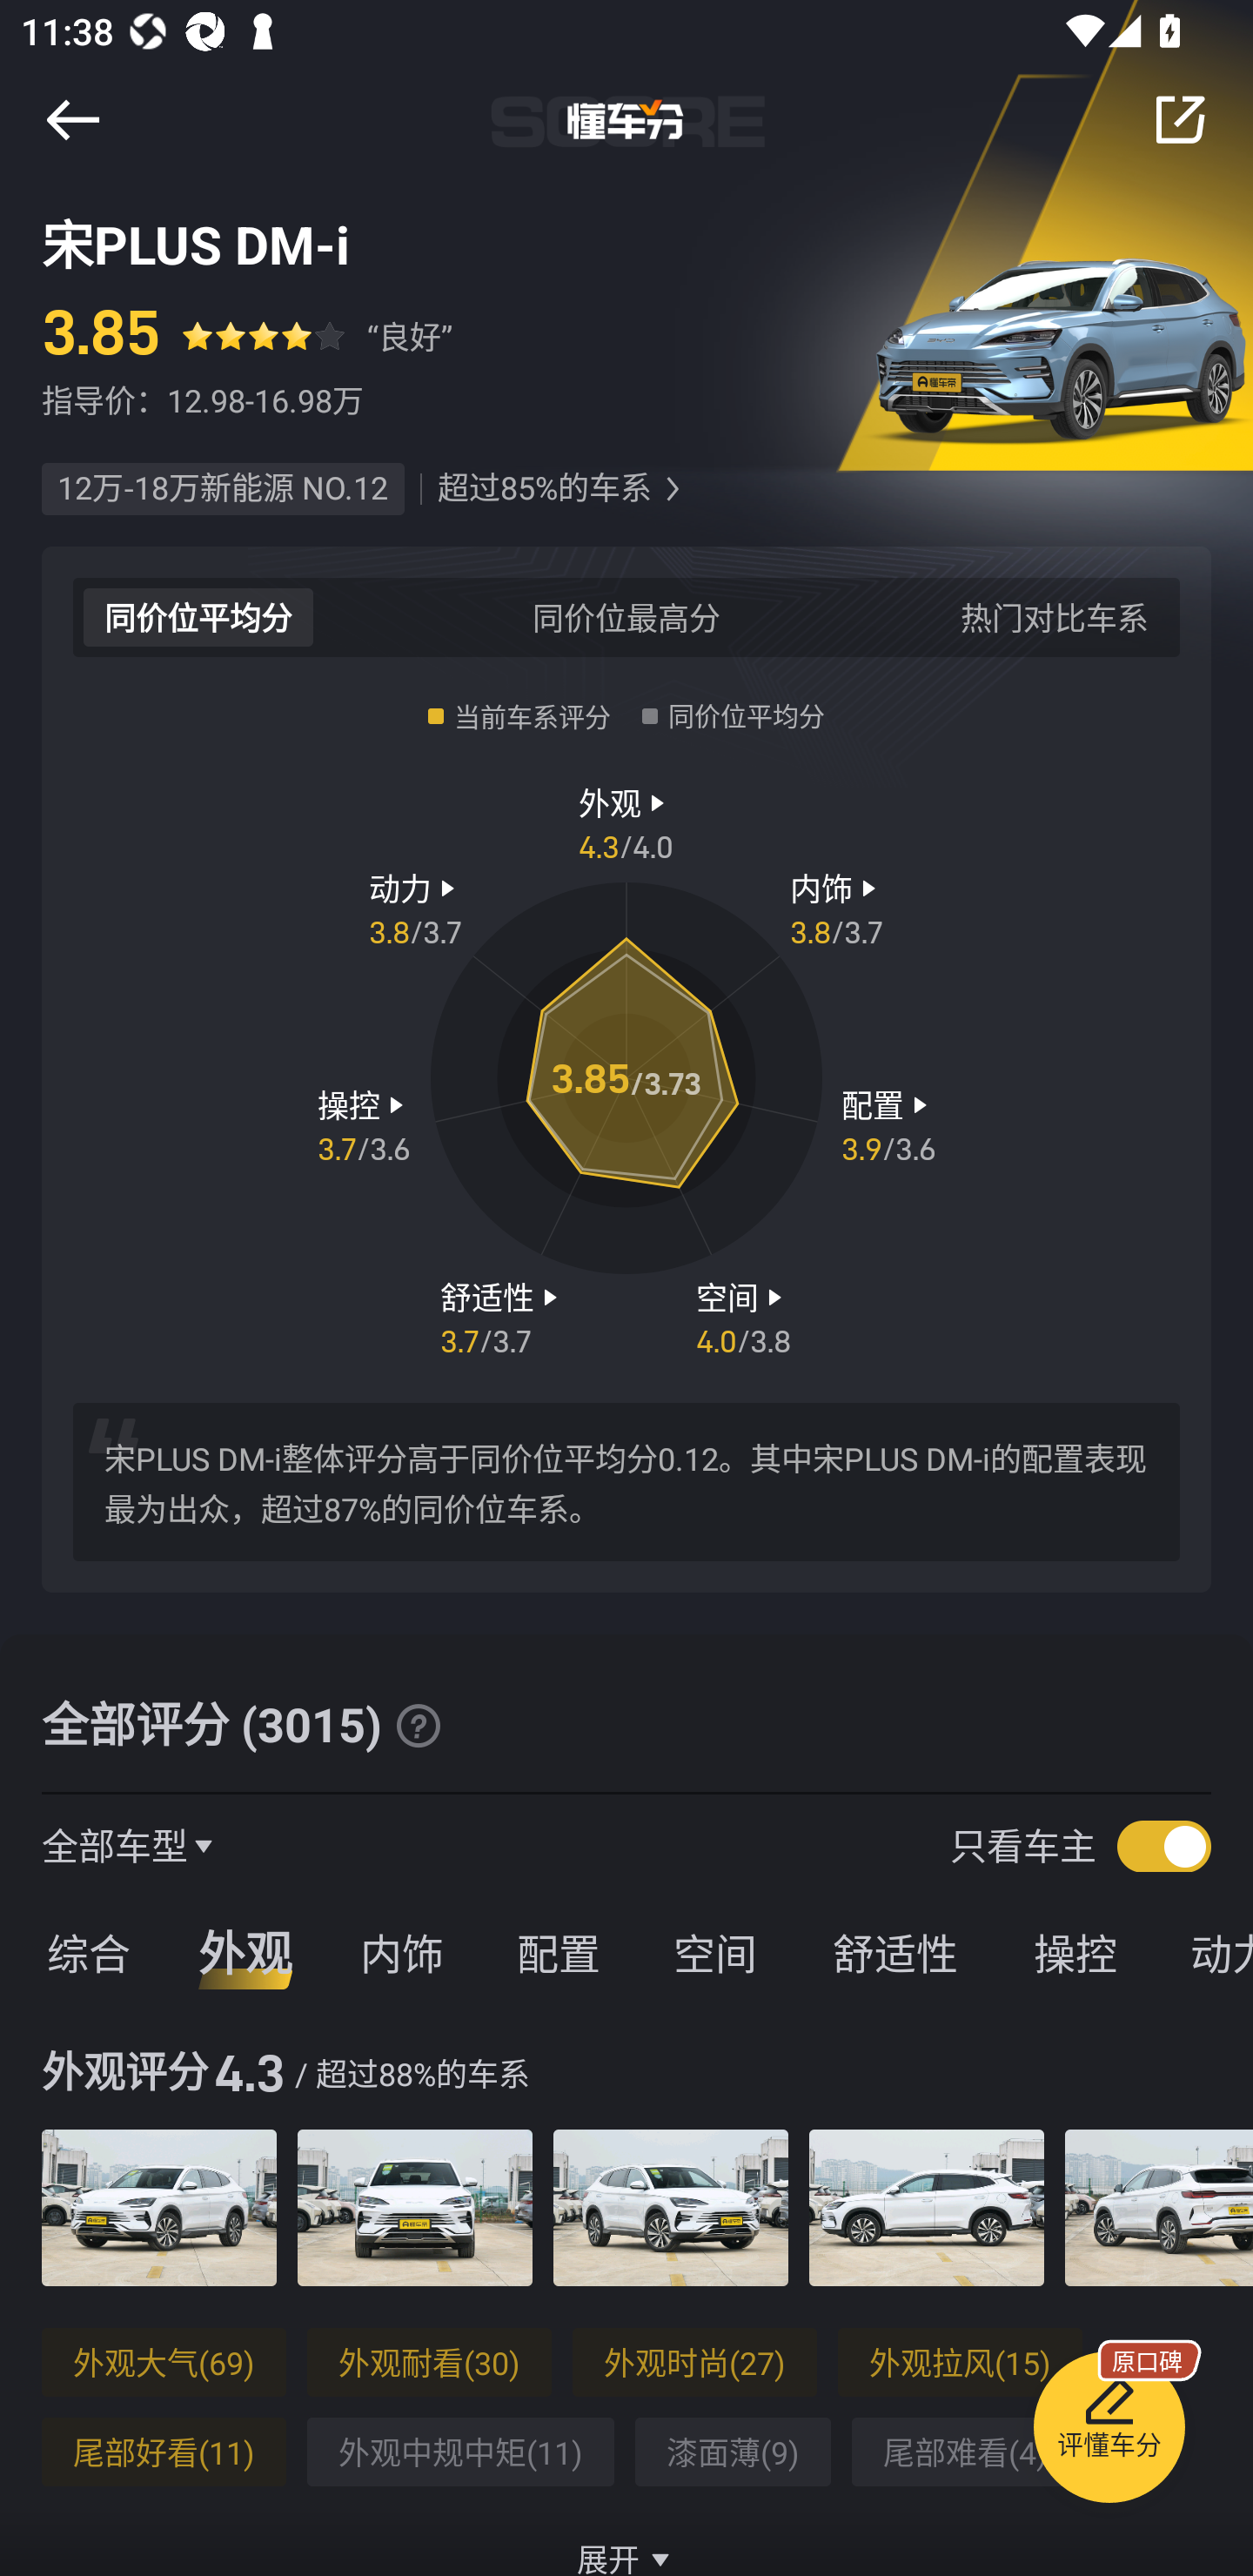  What do you see at coordinates (743, 1316) in the screenshot?
I see `空间  4.0 / 3.8` at bounding box center [743, 1316].